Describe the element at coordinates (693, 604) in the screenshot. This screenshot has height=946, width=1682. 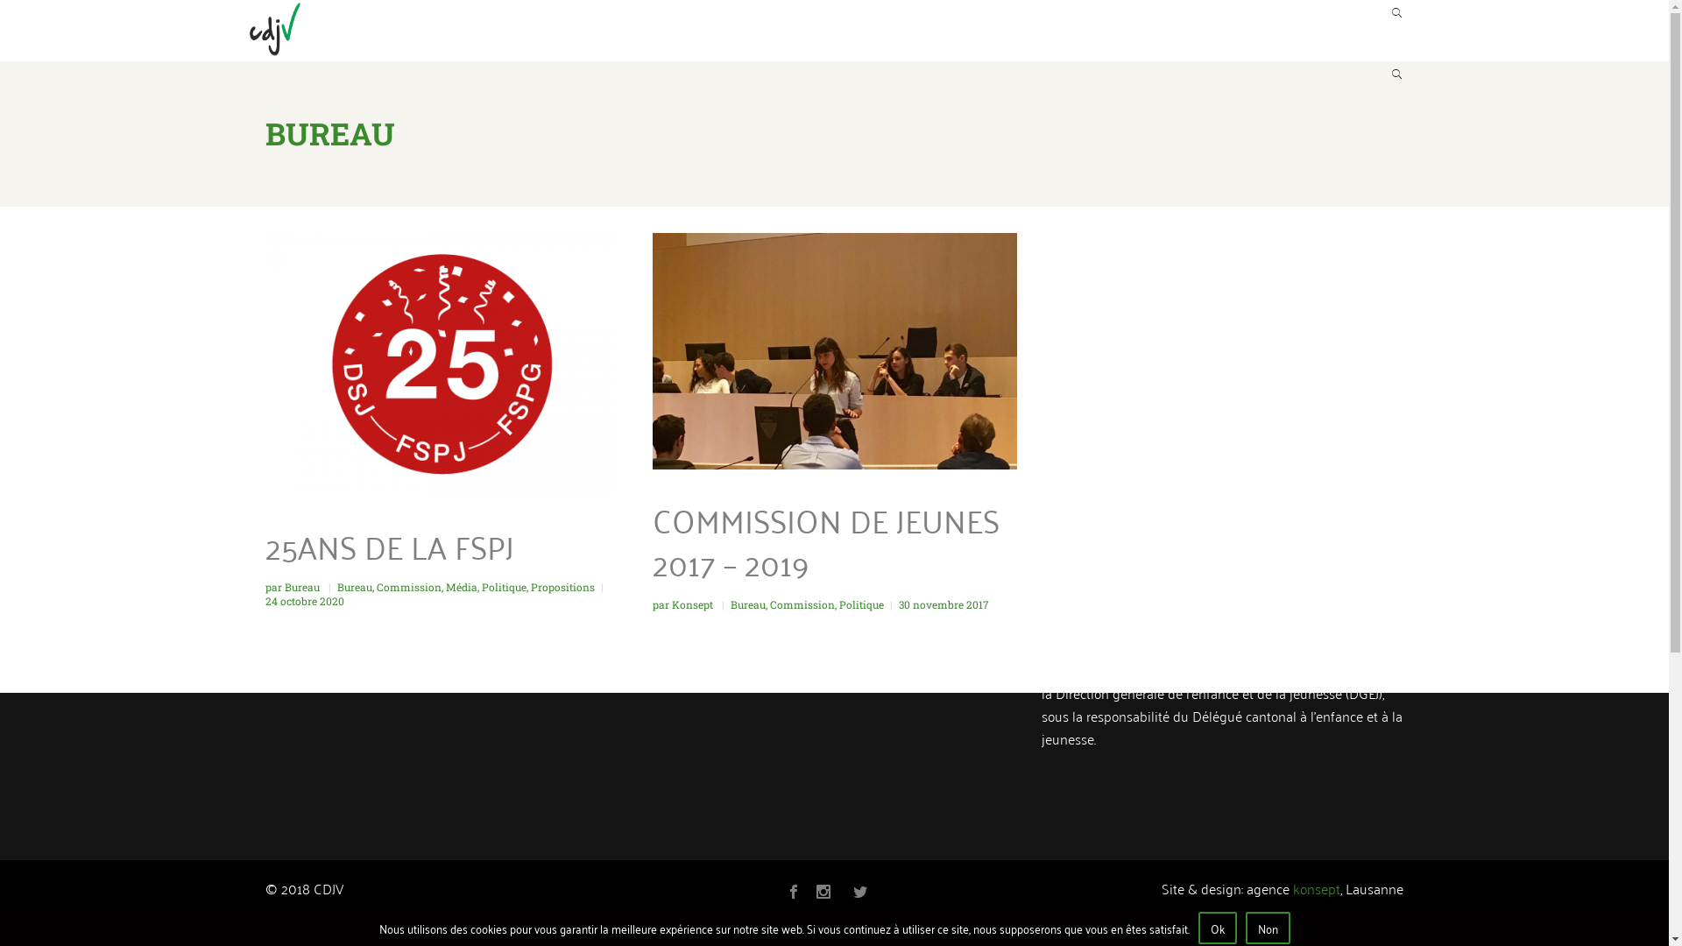
I see `Konsept` at that location.